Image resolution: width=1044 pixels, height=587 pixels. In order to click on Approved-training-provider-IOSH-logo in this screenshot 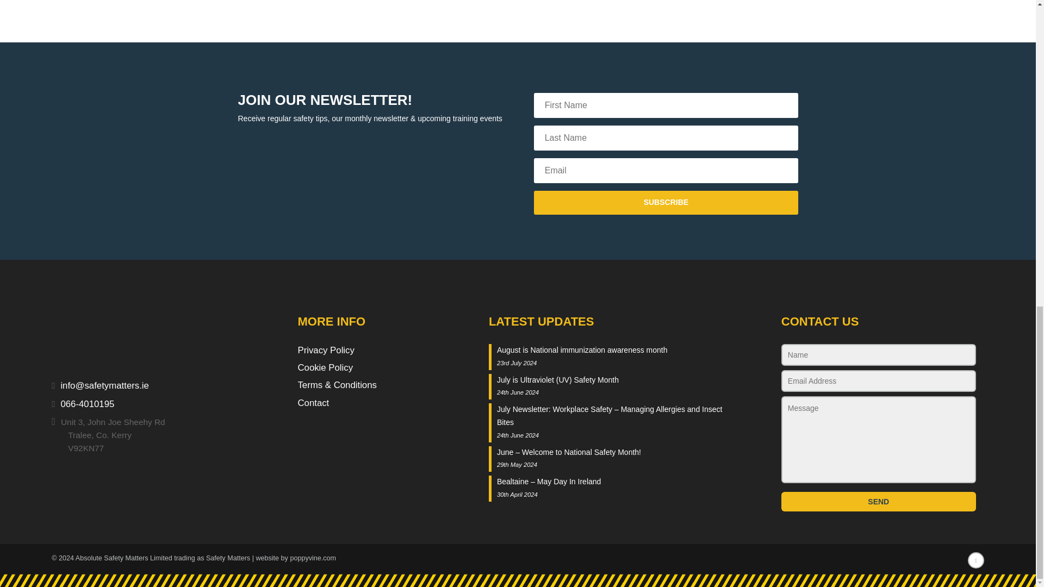, I will do `click(251, 11)`.